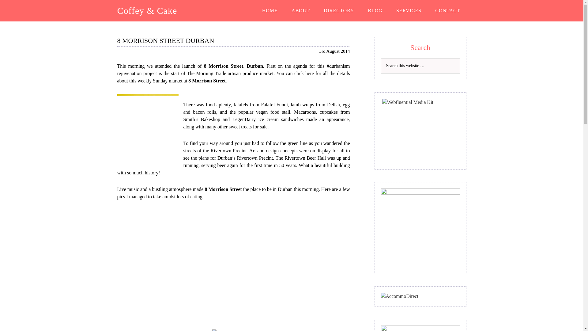  Describe the element at coordinates (448, 11) in the screenshot. I see `CONTACT` at that location.